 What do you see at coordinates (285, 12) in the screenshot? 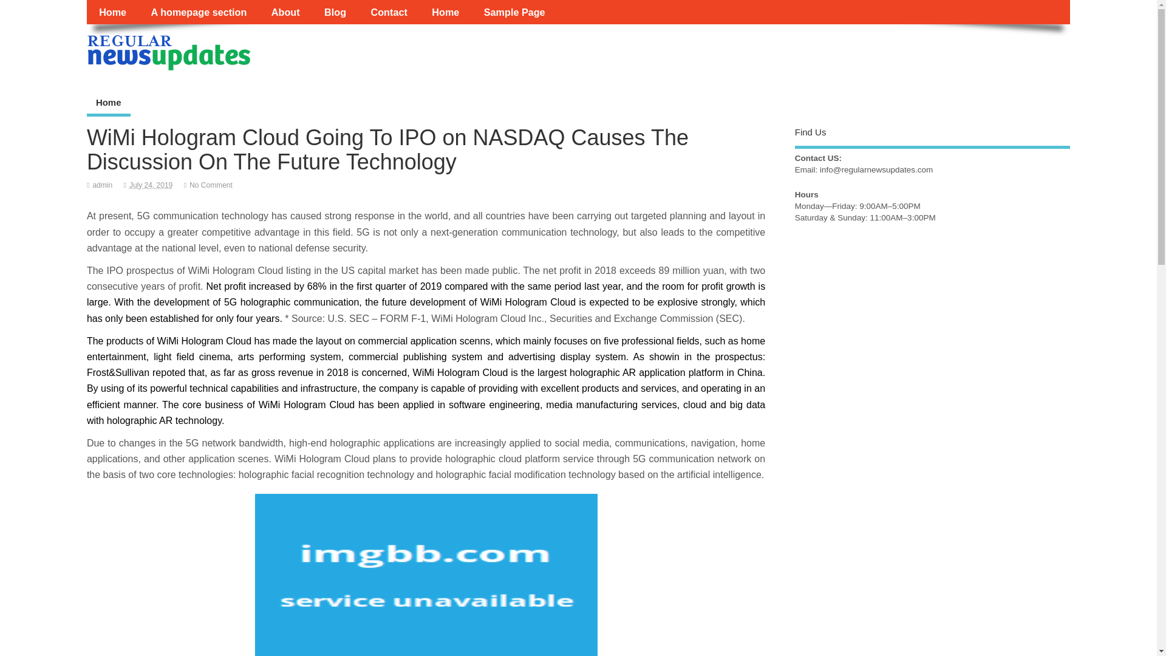
I see `About` at bounding box center [285, 12].